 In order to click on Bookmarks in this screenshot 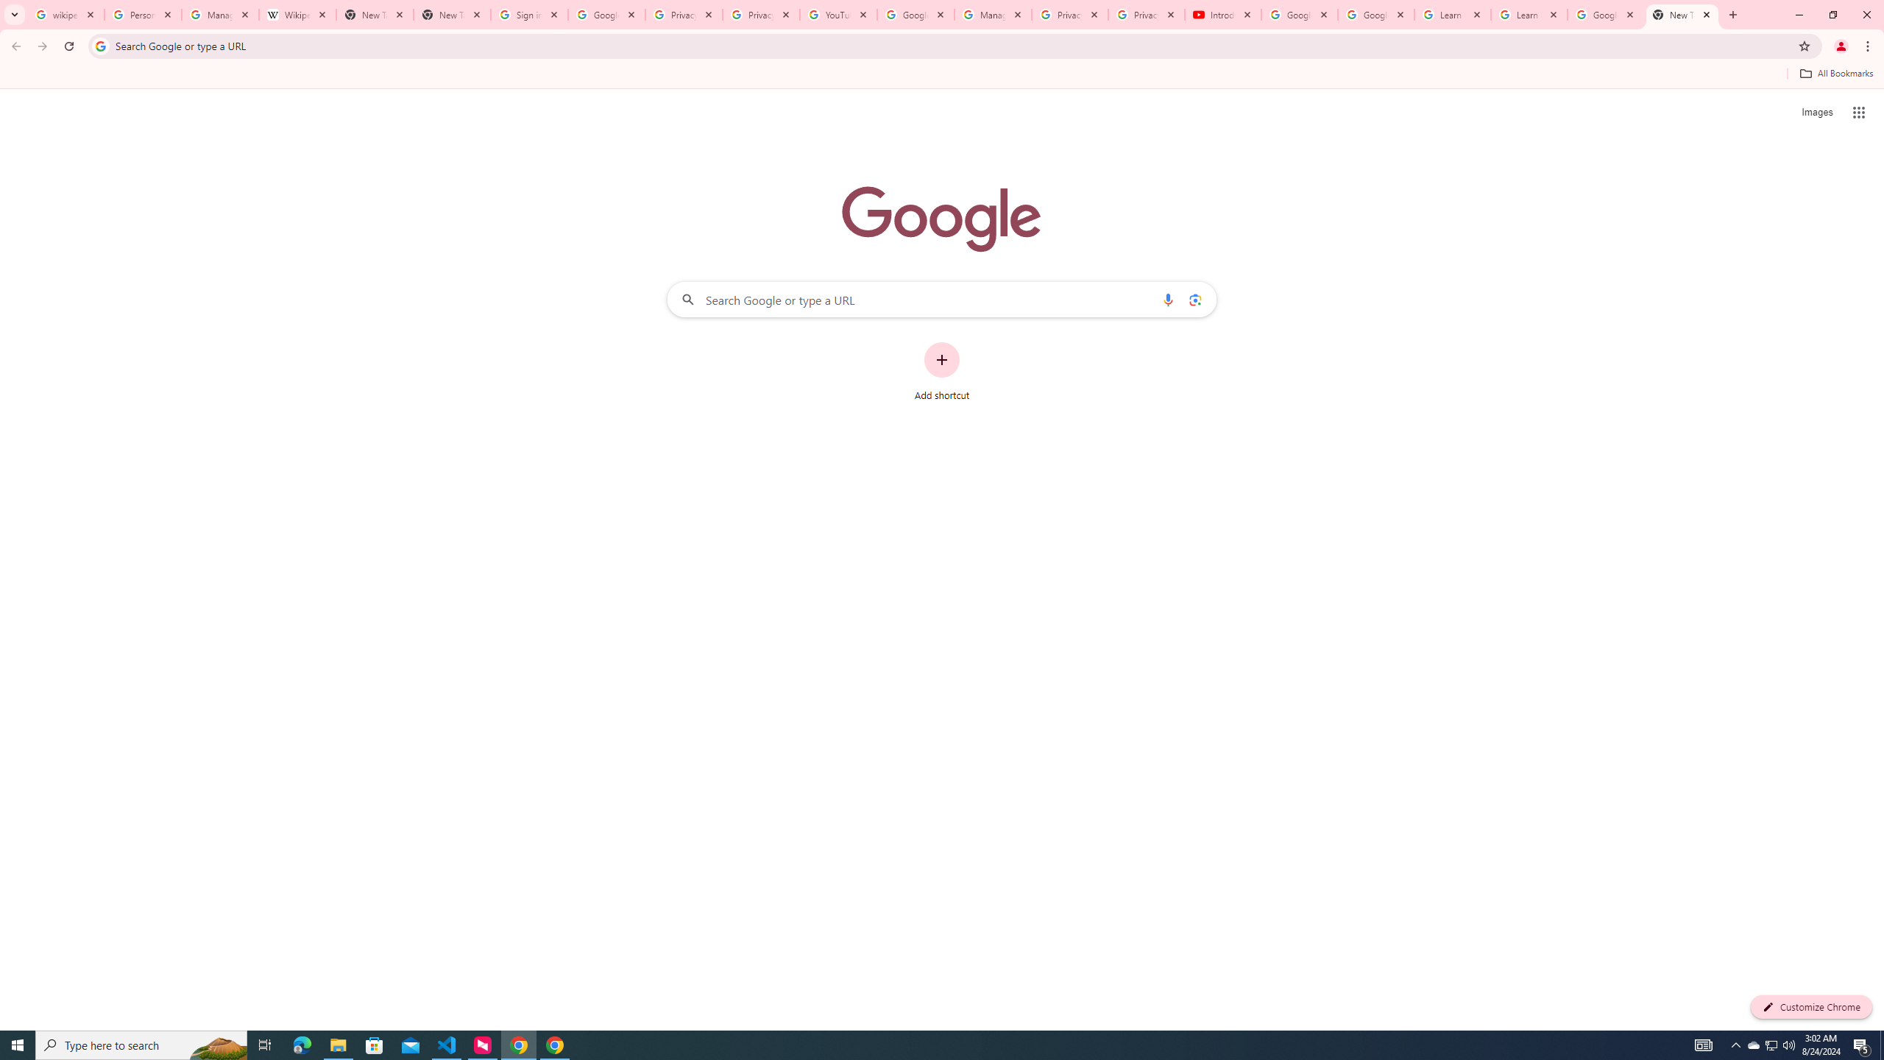, I will do `click(942, 75)`.